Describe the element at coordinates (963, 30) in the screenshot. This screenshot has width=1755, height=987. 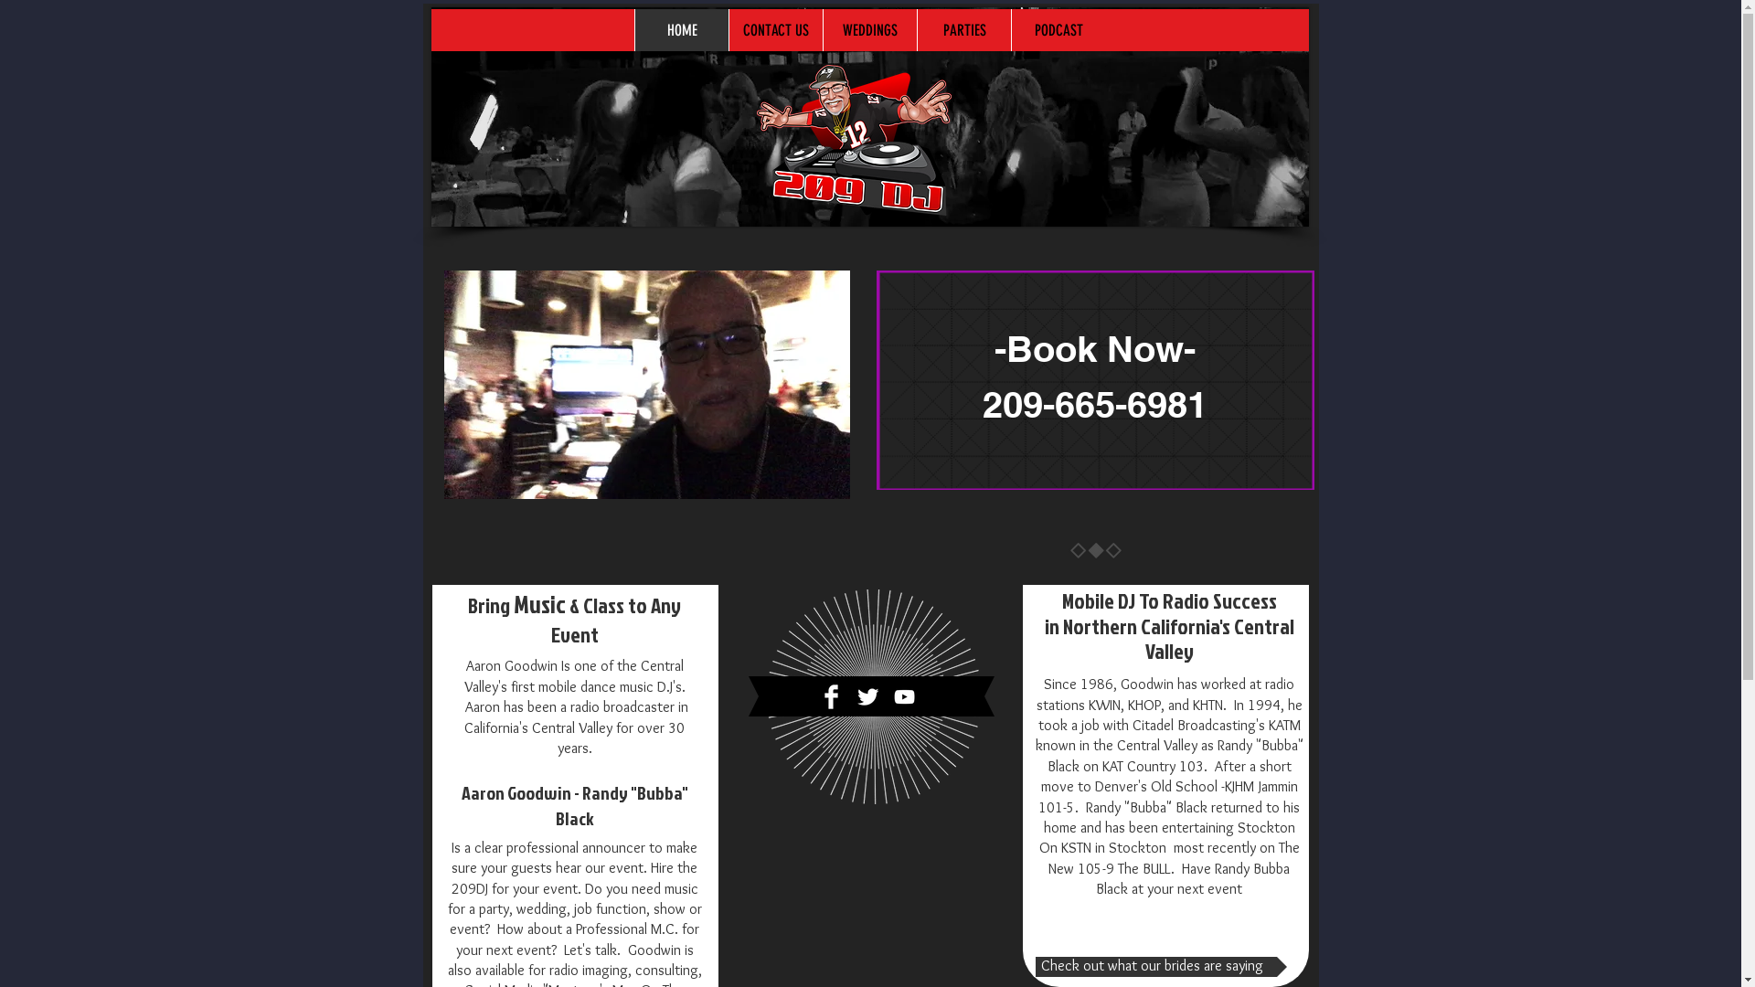
I see `PARTIES` at that location.